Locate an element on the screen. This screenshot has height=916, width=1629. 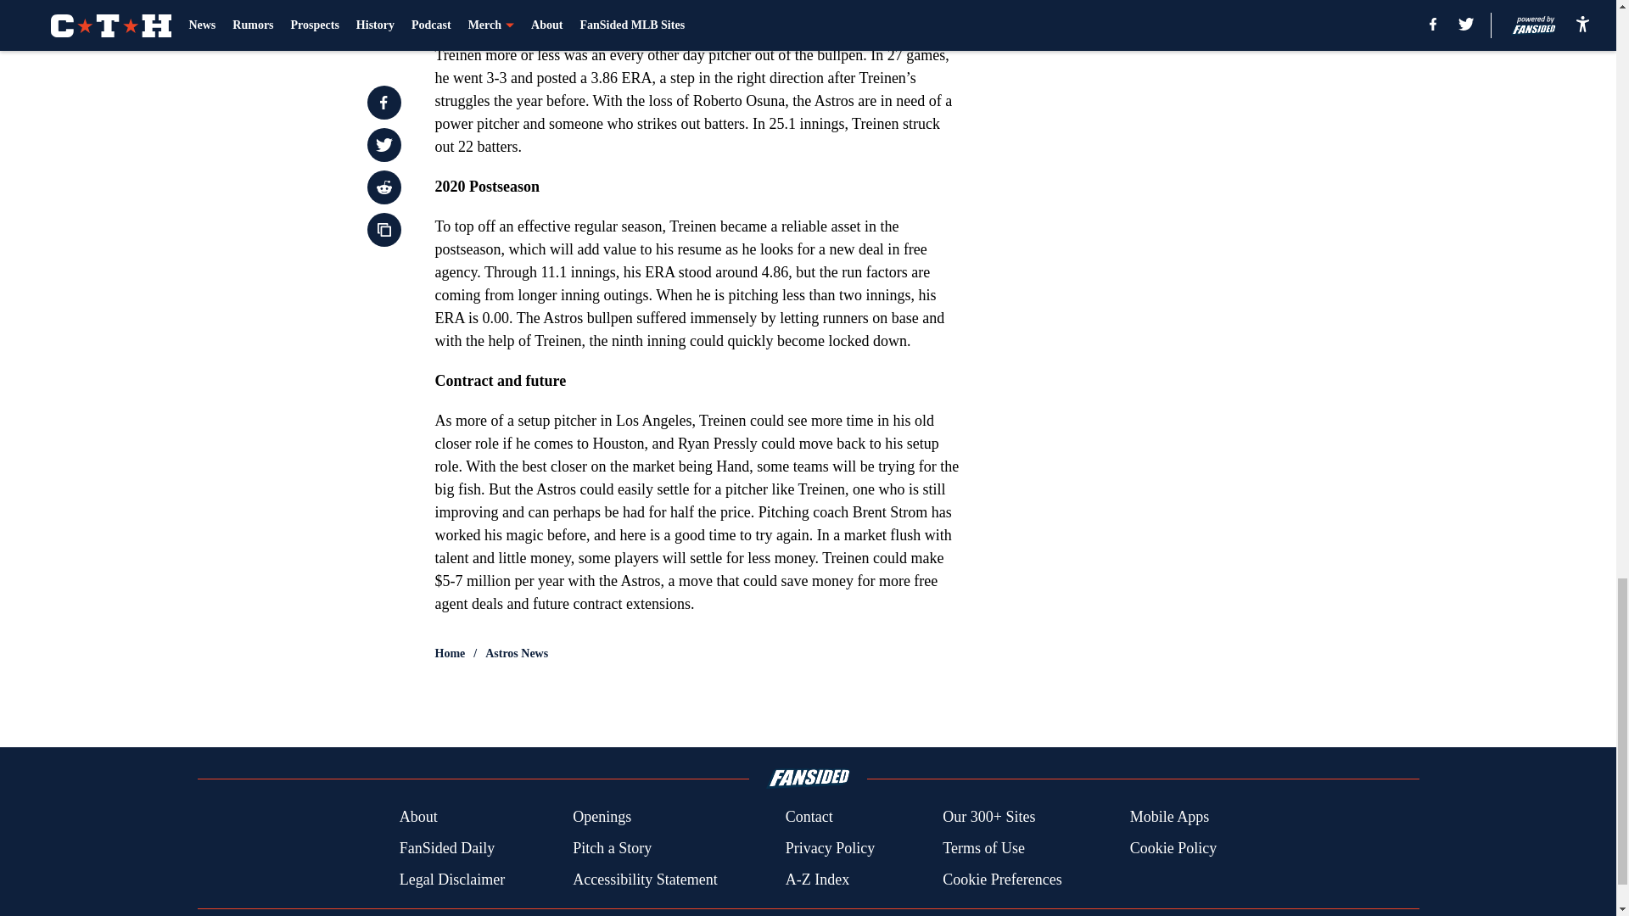
Privacy Policy is located at coordinates (830, 848).